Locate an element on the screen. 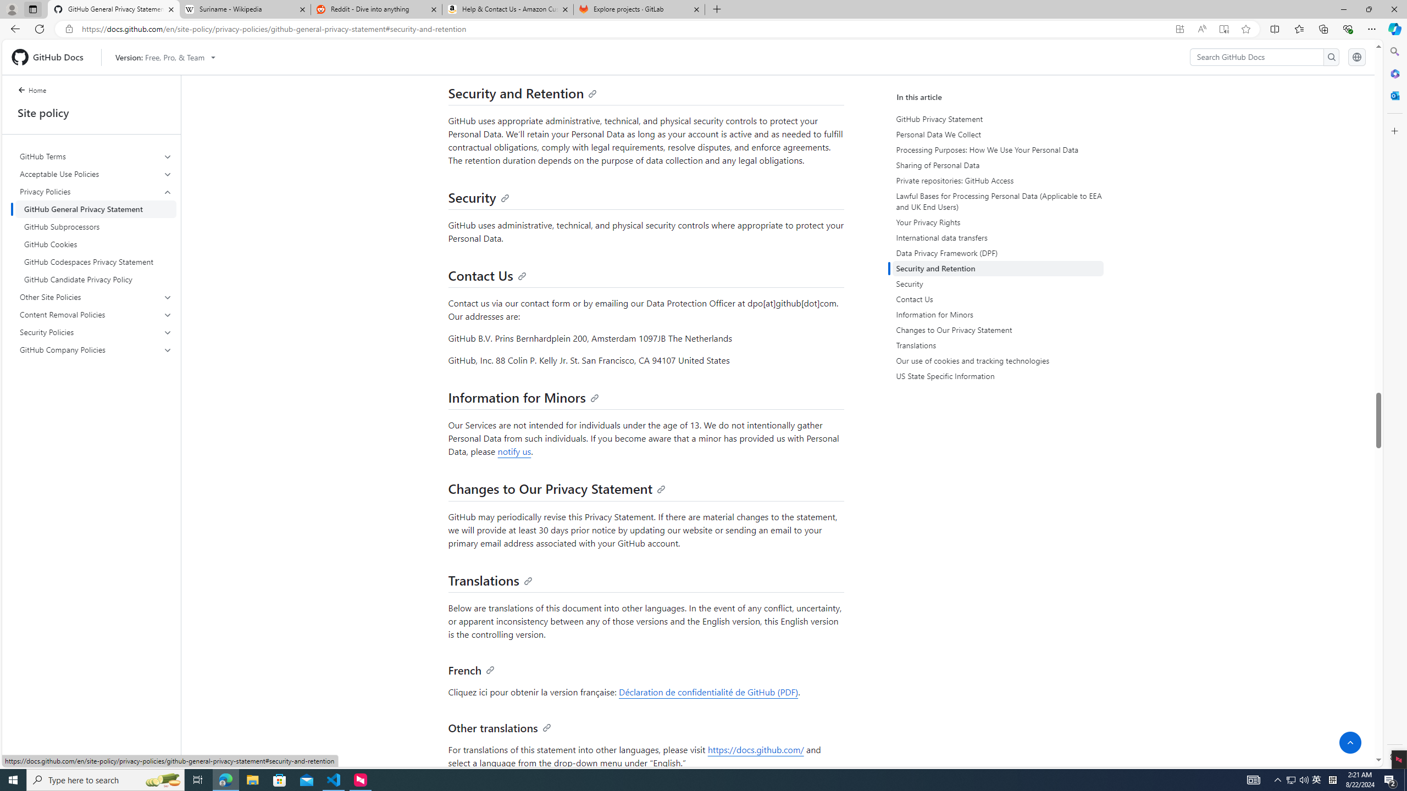 Image resolution: width=1407 pixels, height=791 pixels. International data transfers is located at coordinates (999, 237).